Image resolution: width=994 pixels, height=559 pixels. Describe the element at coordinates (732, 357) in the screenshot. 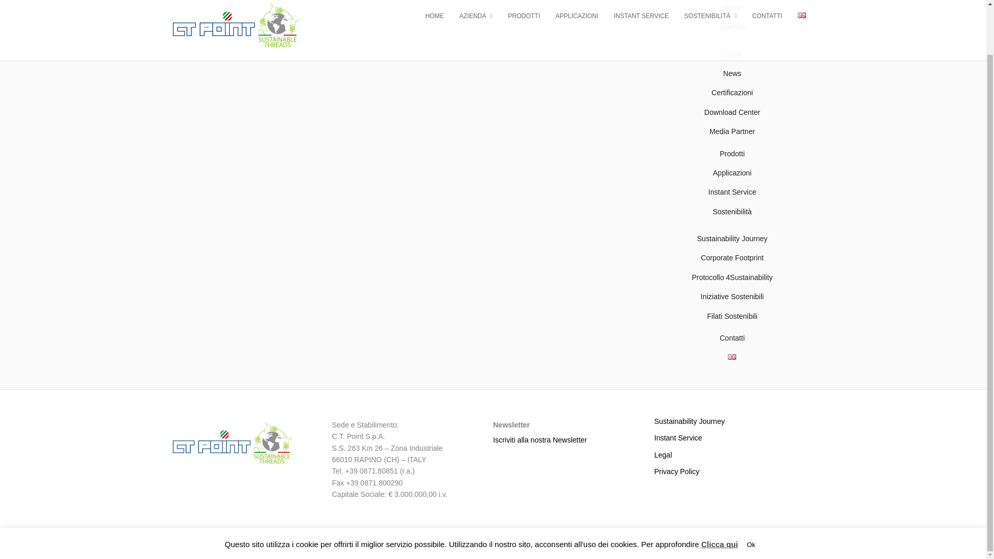

I see `English` at that location.